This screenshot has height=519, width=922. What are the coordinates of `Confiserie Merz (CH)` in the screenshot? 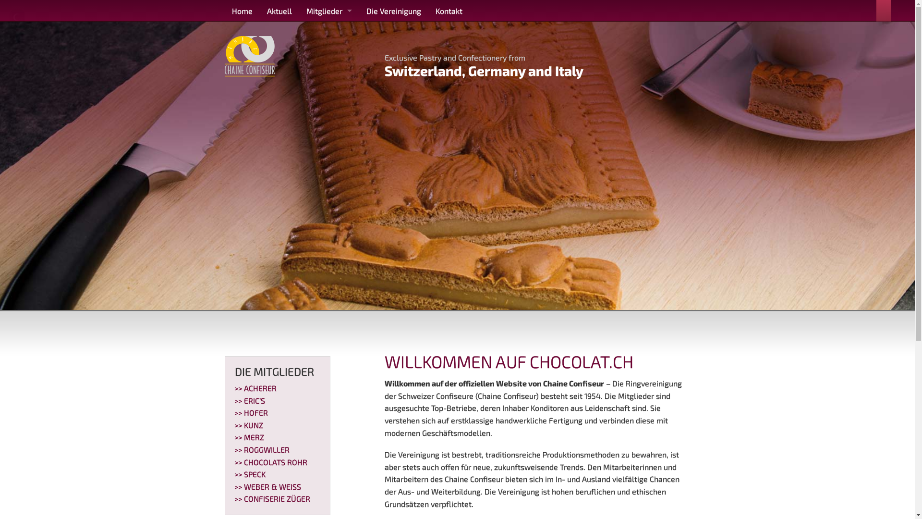 It's located at (328, 119).